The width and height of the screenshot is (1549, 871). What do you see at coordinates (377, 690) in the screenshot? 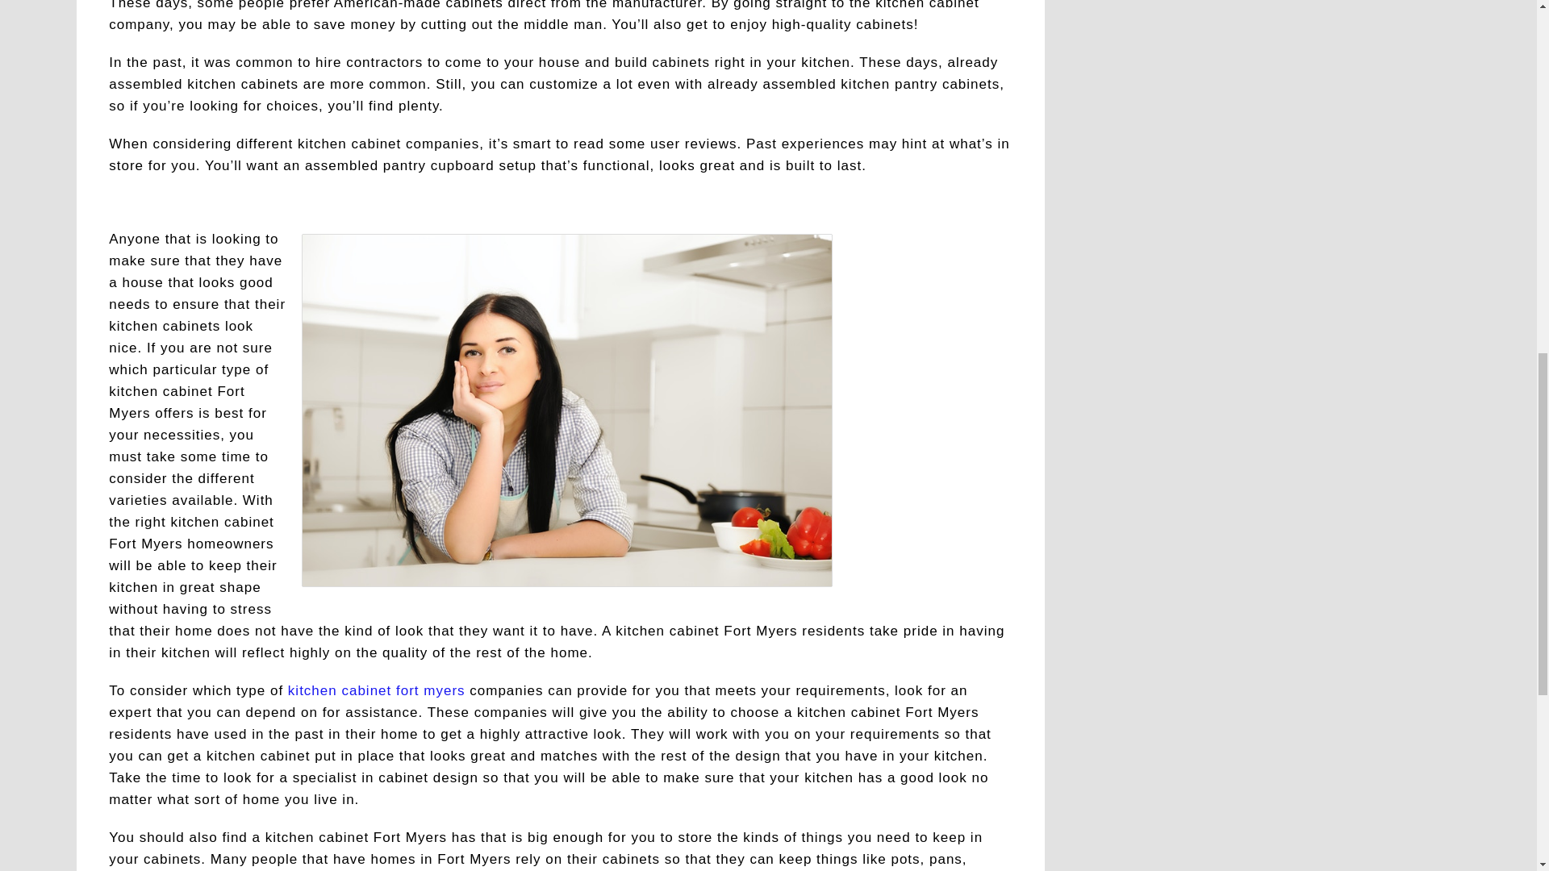
I see `Kitchen cabinet fort myers, Kitchen cabinet fort myers` at bounding box center [377, 690].